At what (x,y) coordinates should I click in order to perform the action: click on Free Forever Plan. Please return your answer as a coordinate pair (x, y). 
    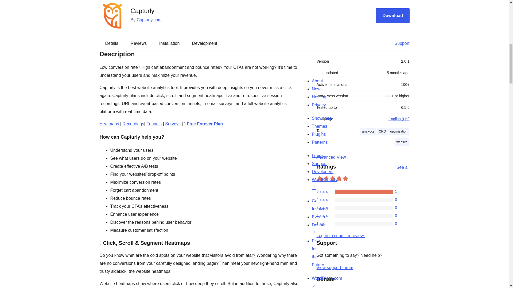
    Looking at the image, I should click on (205, 124).